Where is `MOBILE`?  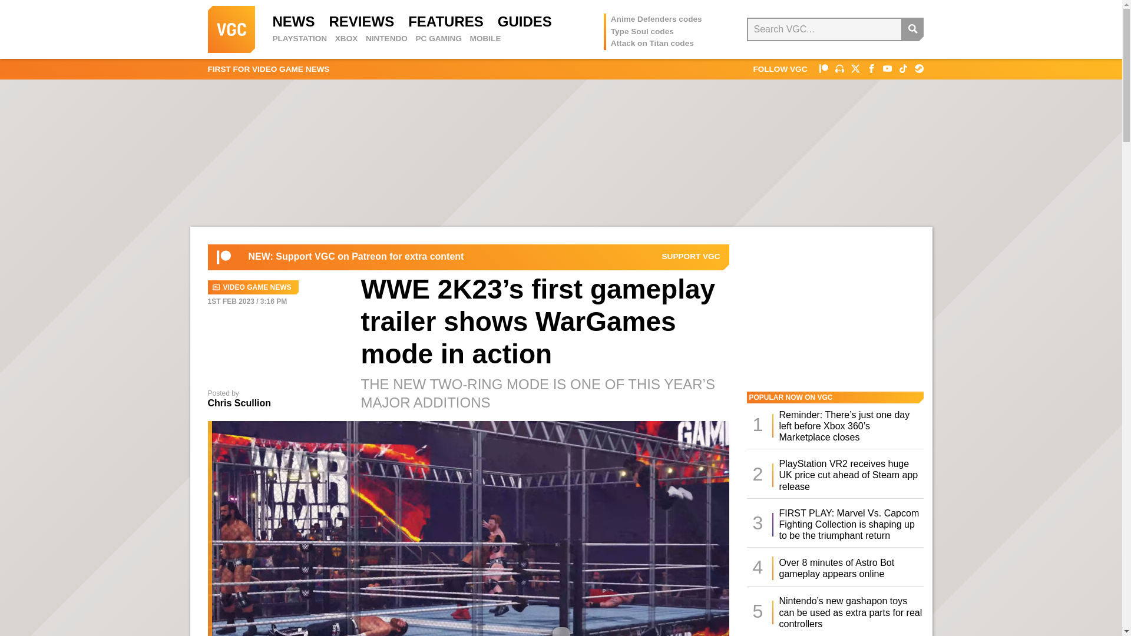
MOBILE is located at coordinates (485, 39).